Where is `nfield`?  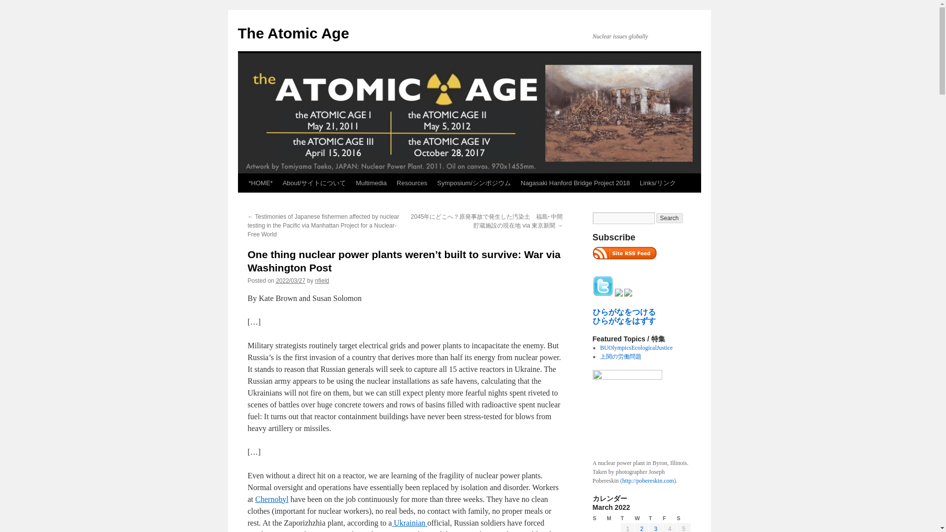
nfield is located at coordinates (322, 280).